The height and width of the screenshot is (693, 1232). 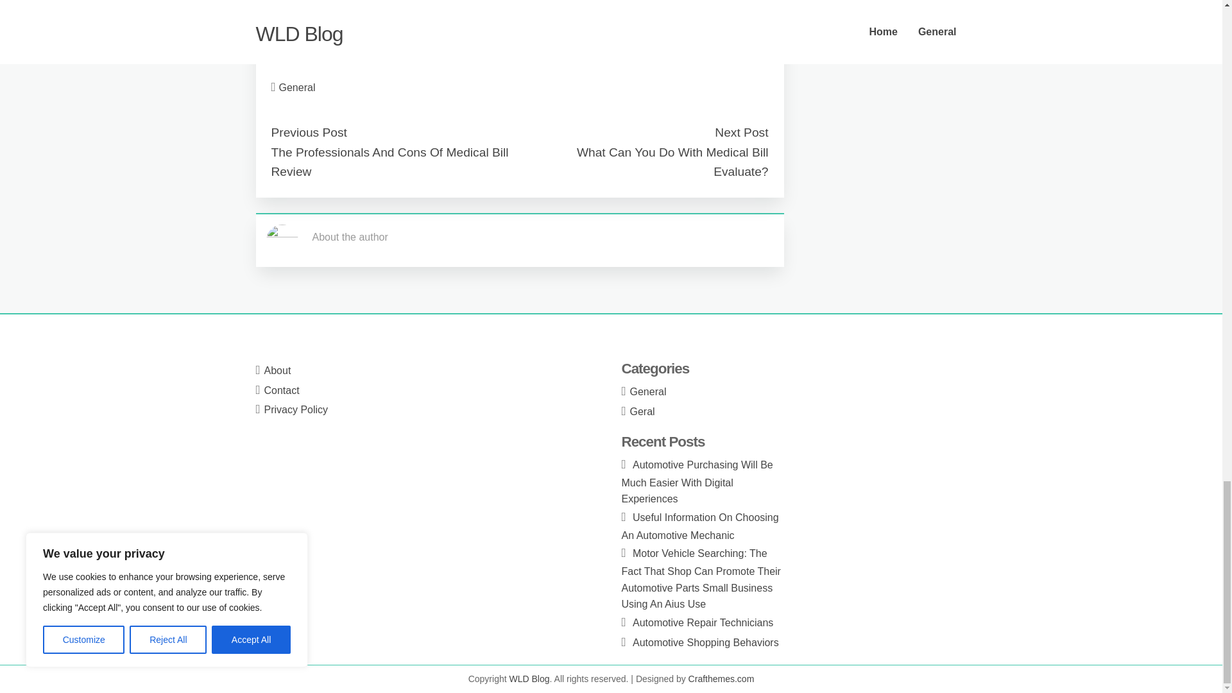 What do you see at coordinates (308, 132) in the screenshot?
I see `Previous Post` at bounding box center [308, 132].